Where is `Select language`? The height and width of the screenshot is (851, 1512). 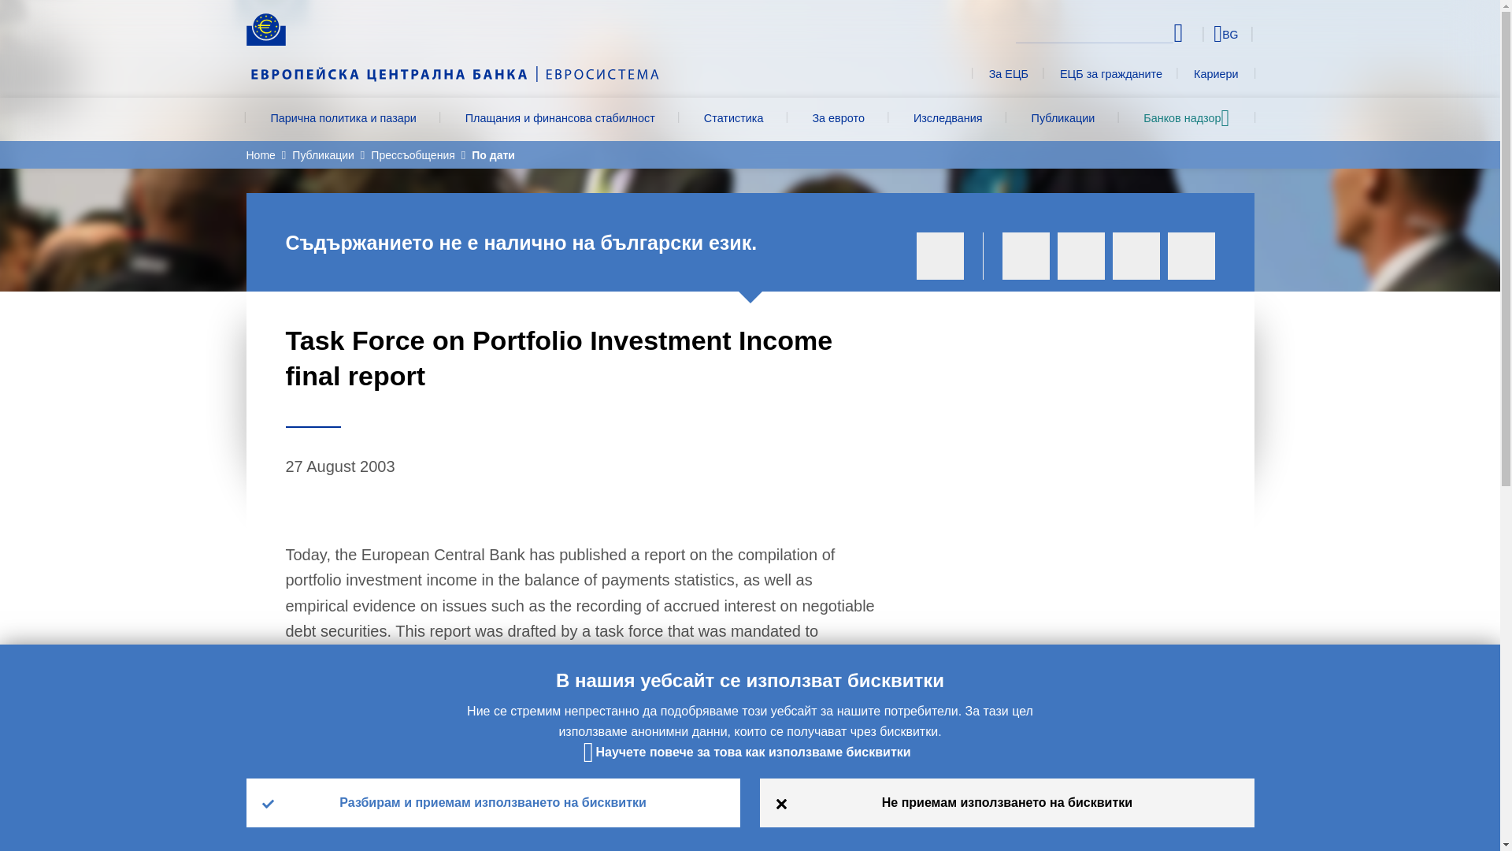 Select language is located at coordinates (1198, 33).